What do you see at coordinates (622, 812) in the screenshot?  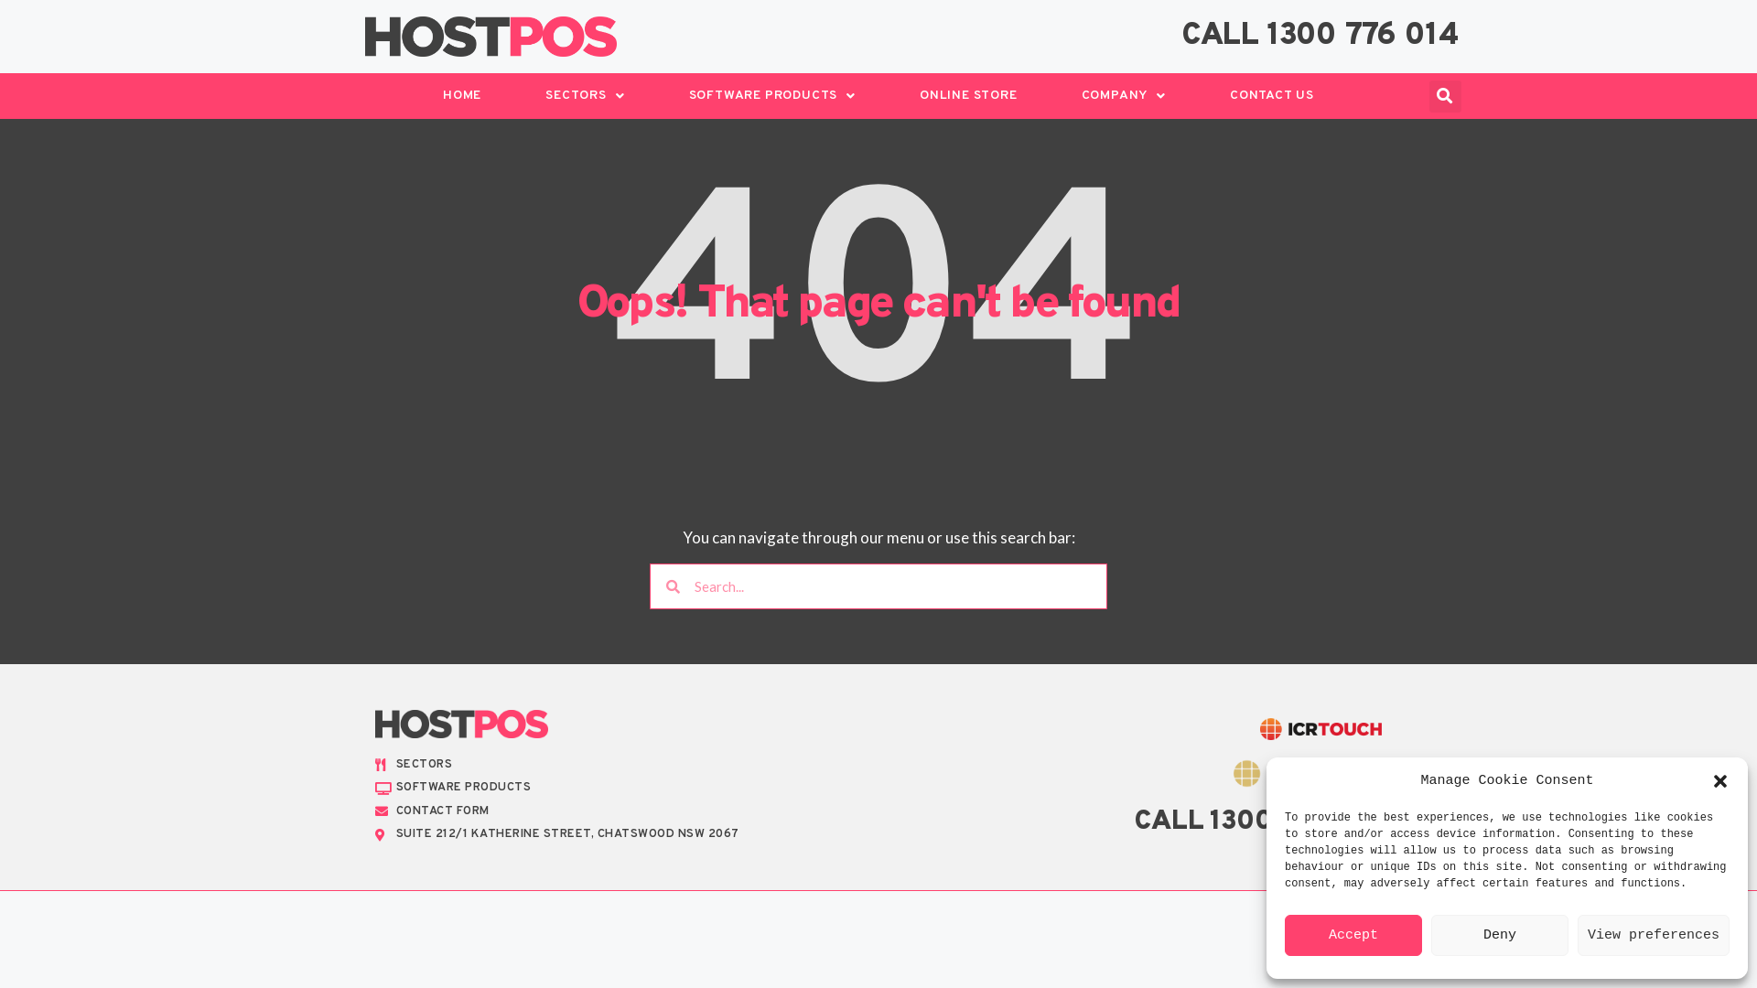 I see `CONTACT FORM` at bounding box center [622, 812].